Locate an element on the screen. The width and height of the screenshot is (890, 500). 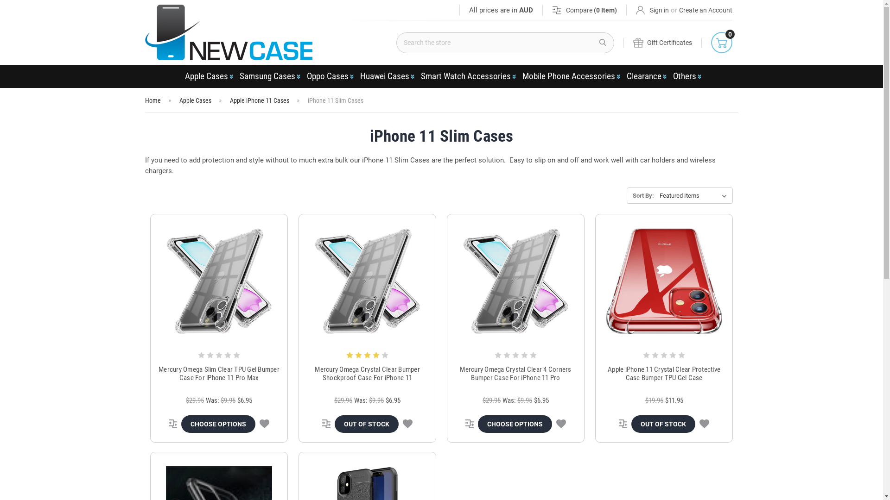
WISHLIST is located at coordinates (561, 424).